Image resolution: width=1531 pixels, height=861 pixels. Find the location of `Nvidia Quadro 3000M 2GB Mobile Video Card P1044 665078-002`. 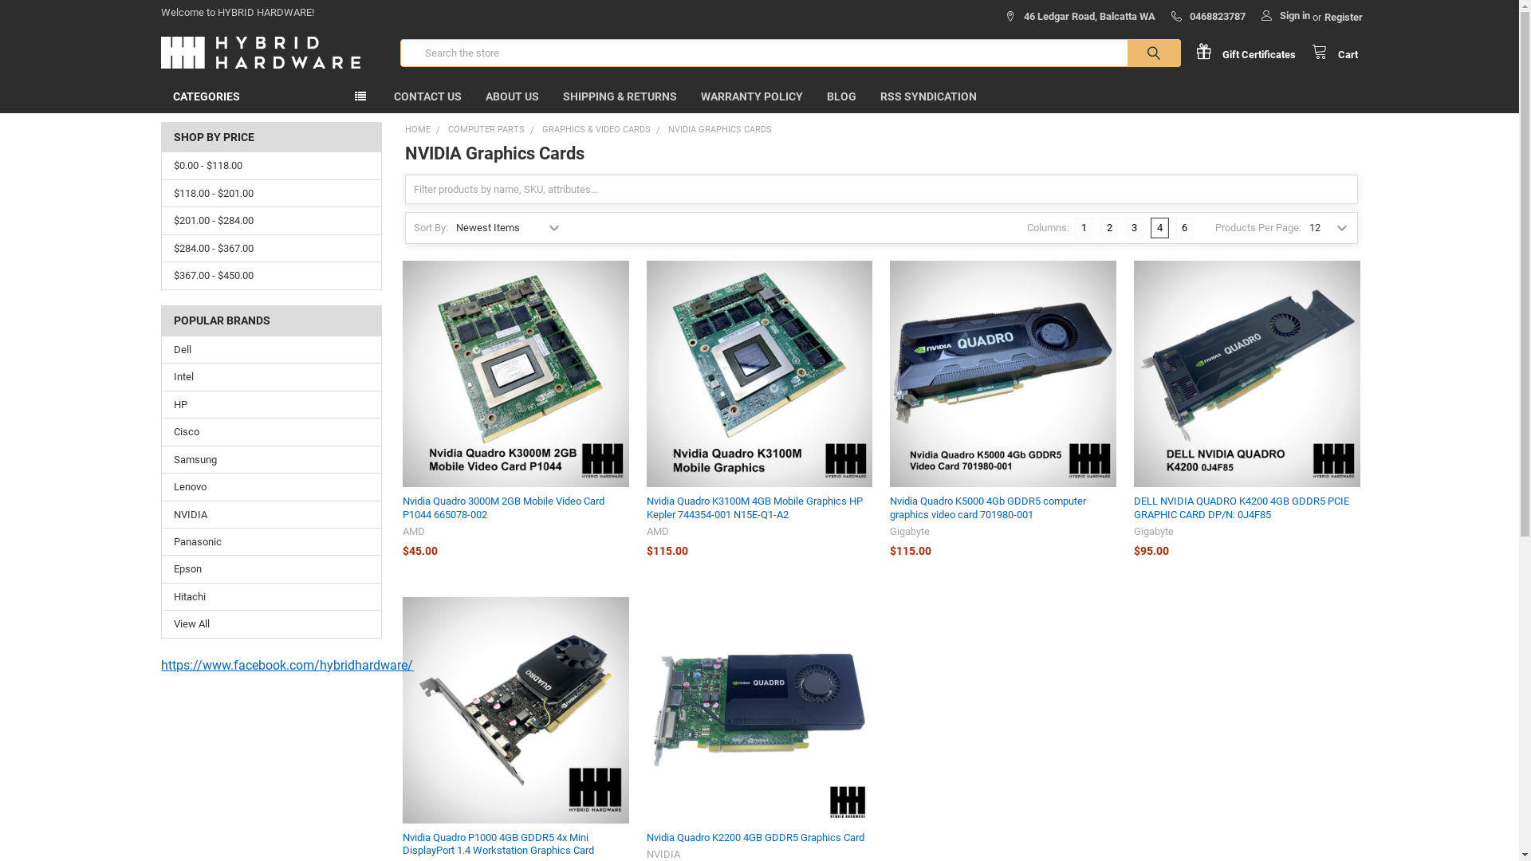

Nvidia Quadro 3000M 2GB Mobile Video Card P1044 665078-002 is located at coordinates (515, 374).